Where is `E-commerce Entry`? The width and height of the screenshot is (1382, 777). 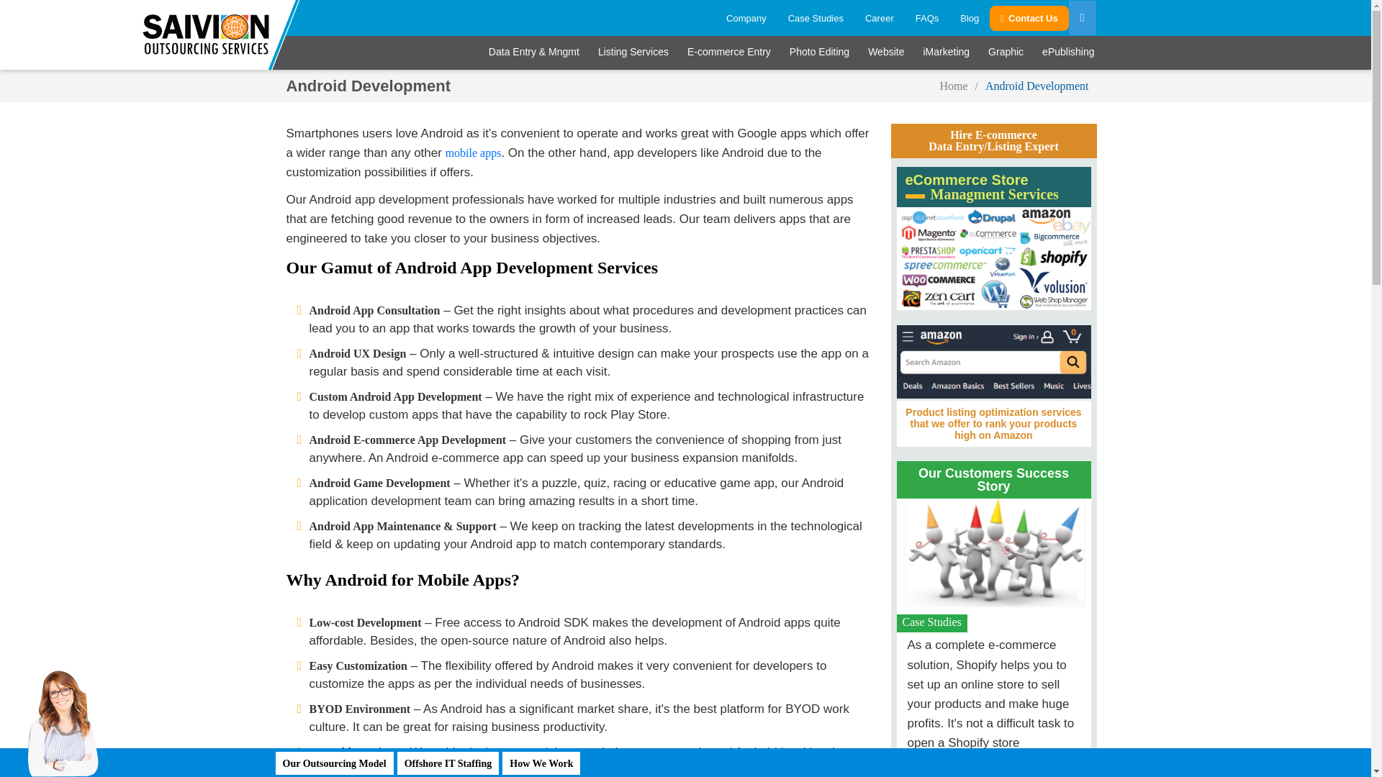 E-commerce Entry is located at coordinates (729, 52).